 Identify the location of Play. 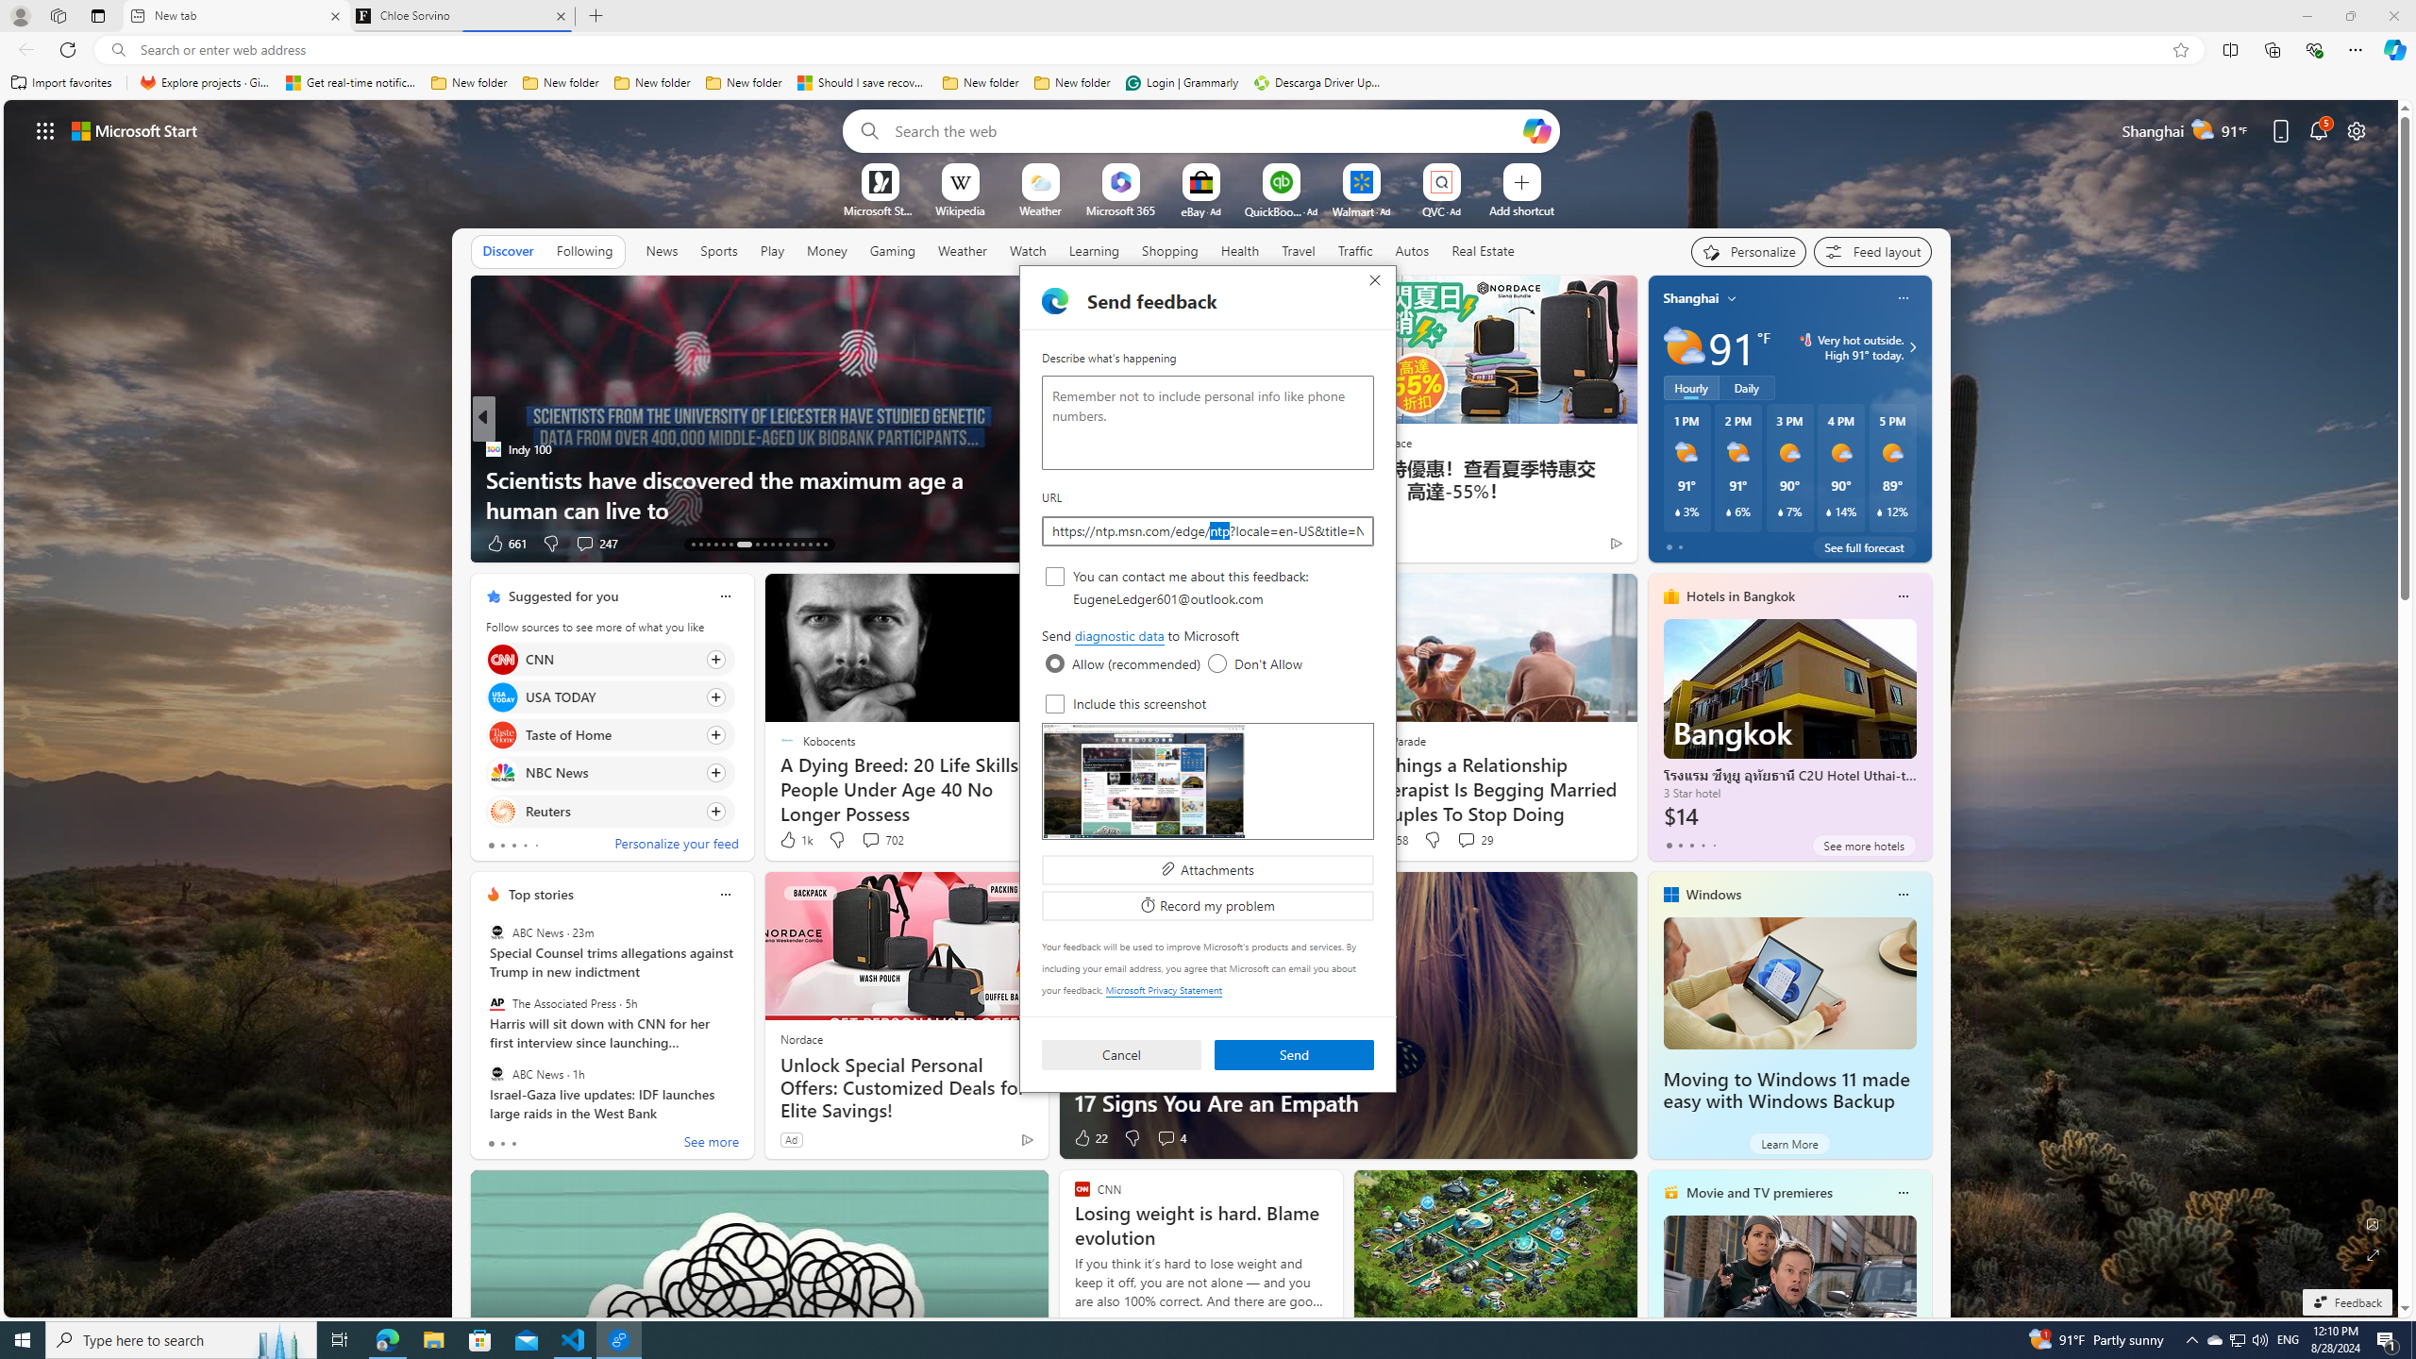
(772, 250).